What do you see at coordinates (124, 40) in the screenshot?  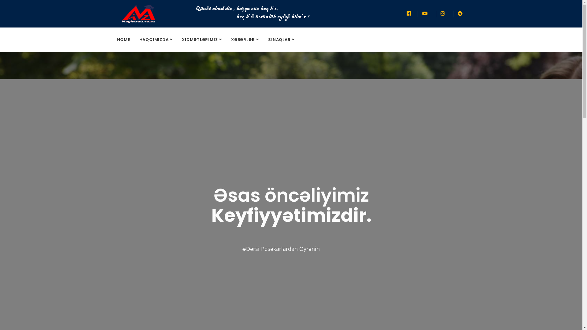 I see `HOME` at bounding box center [124, 40].